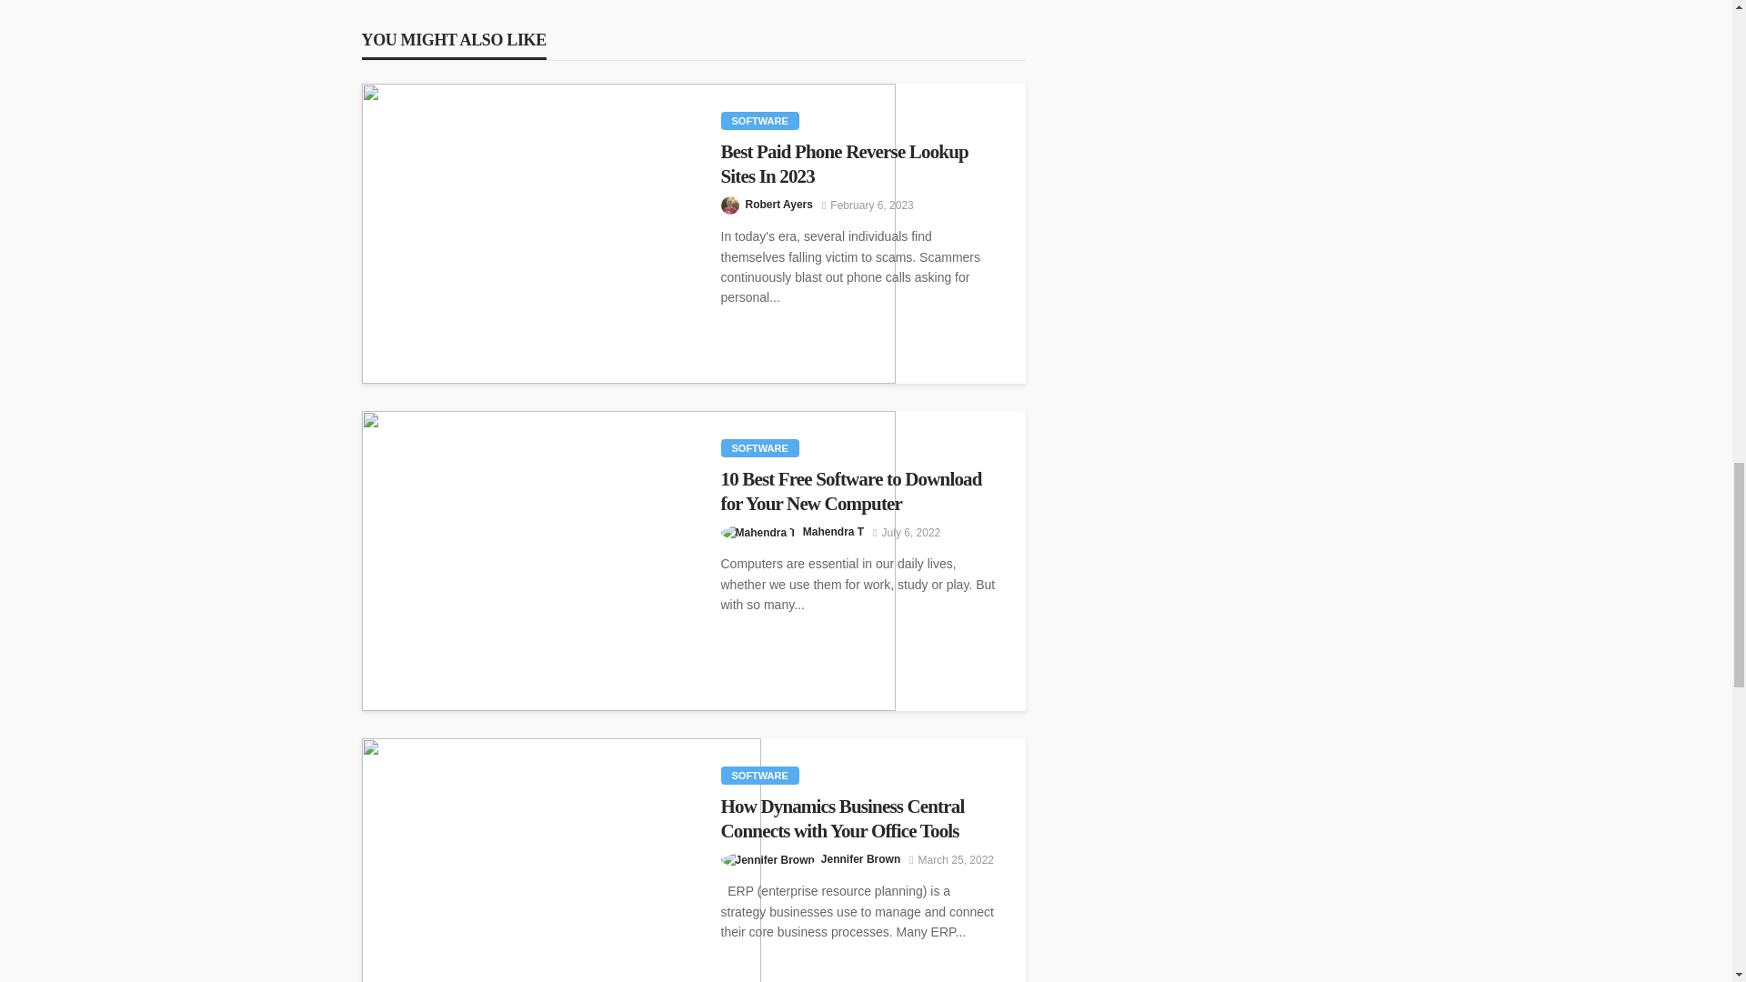 The image size is (1746, 982). Describe the element at coordinates (758, 120) in the screenshot. I see `SOFTWARE` at that location.